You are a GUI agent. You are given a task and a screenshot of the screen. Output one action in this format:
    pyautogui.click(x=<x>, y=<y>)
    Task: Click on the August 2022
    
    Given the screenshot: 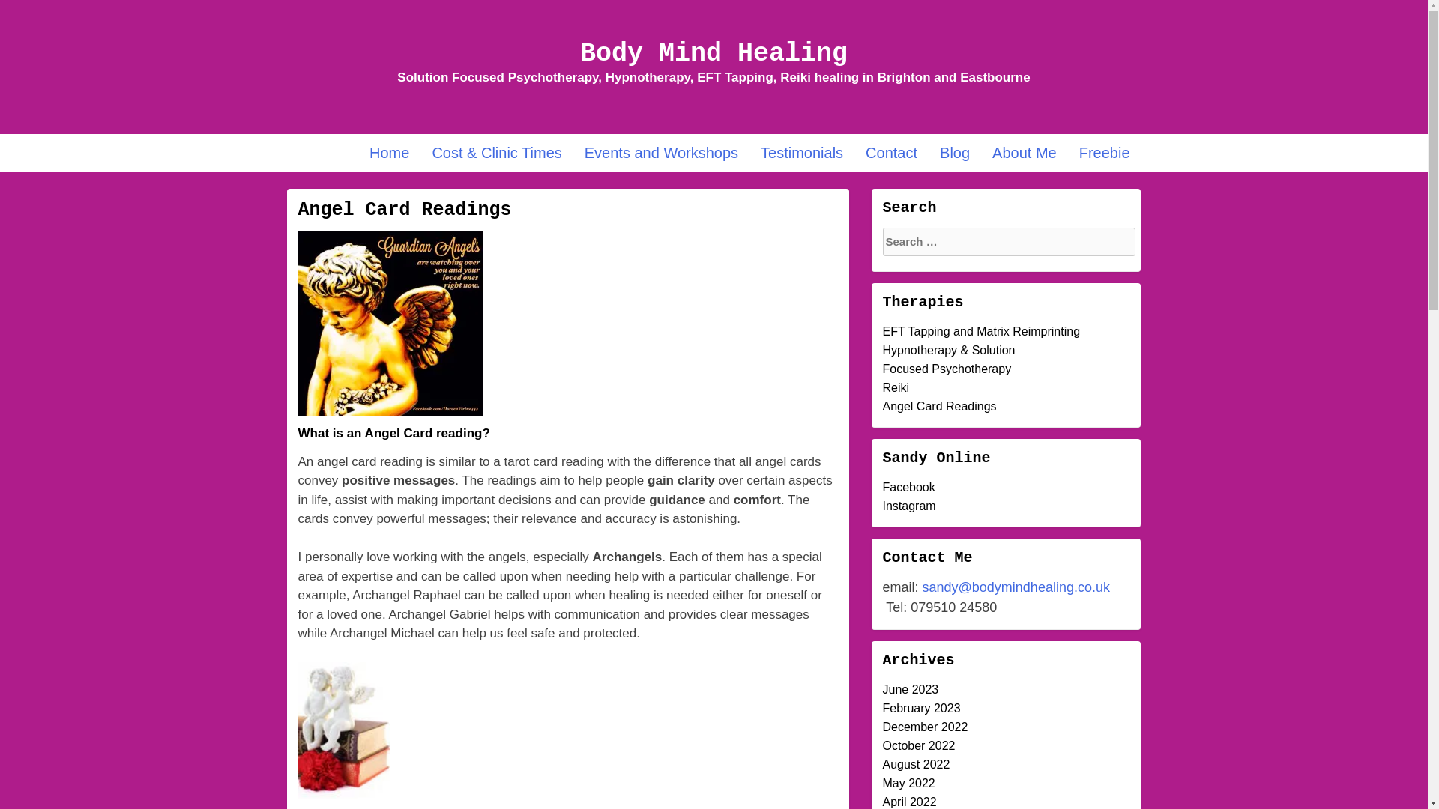 What is the action you would take?
    pyautogui.click(x=916, y=764)
    